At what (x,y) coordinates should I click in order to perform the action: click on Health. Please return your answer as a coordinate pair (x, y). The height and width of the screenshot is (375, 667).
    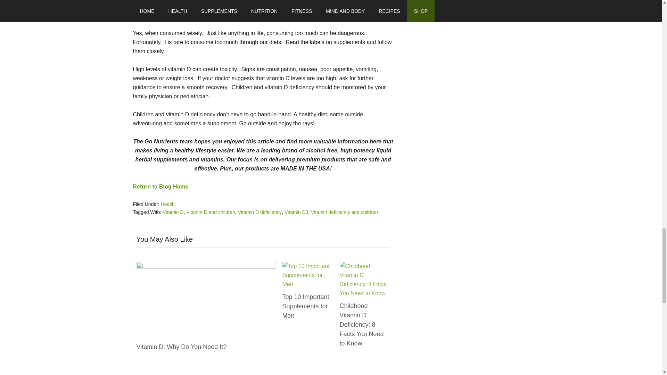
    Looking at the image, I should click on (167, 204).